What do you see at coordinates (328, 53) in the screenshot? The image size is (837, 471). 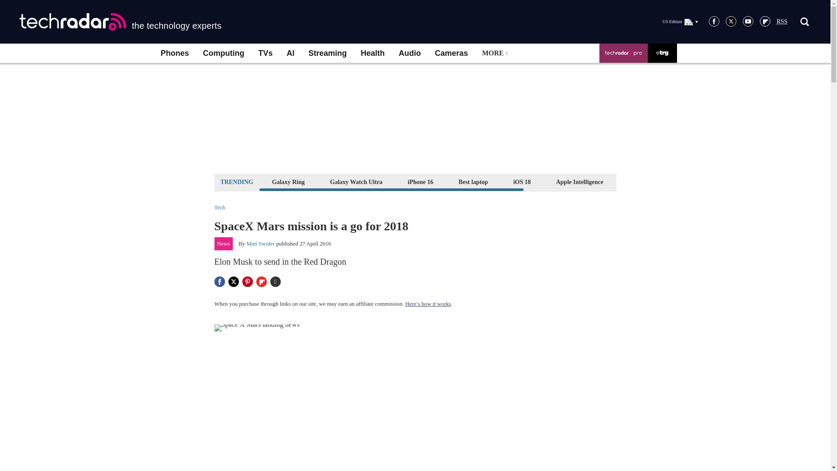 I see `Streaming` at bounding box center [328, 53].